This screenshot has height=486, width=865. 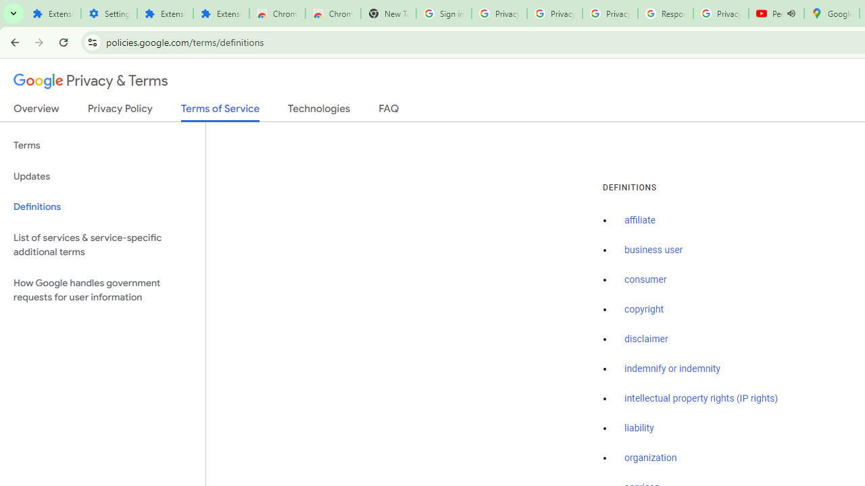 I want to click on organization, so click(x=651, y=458).